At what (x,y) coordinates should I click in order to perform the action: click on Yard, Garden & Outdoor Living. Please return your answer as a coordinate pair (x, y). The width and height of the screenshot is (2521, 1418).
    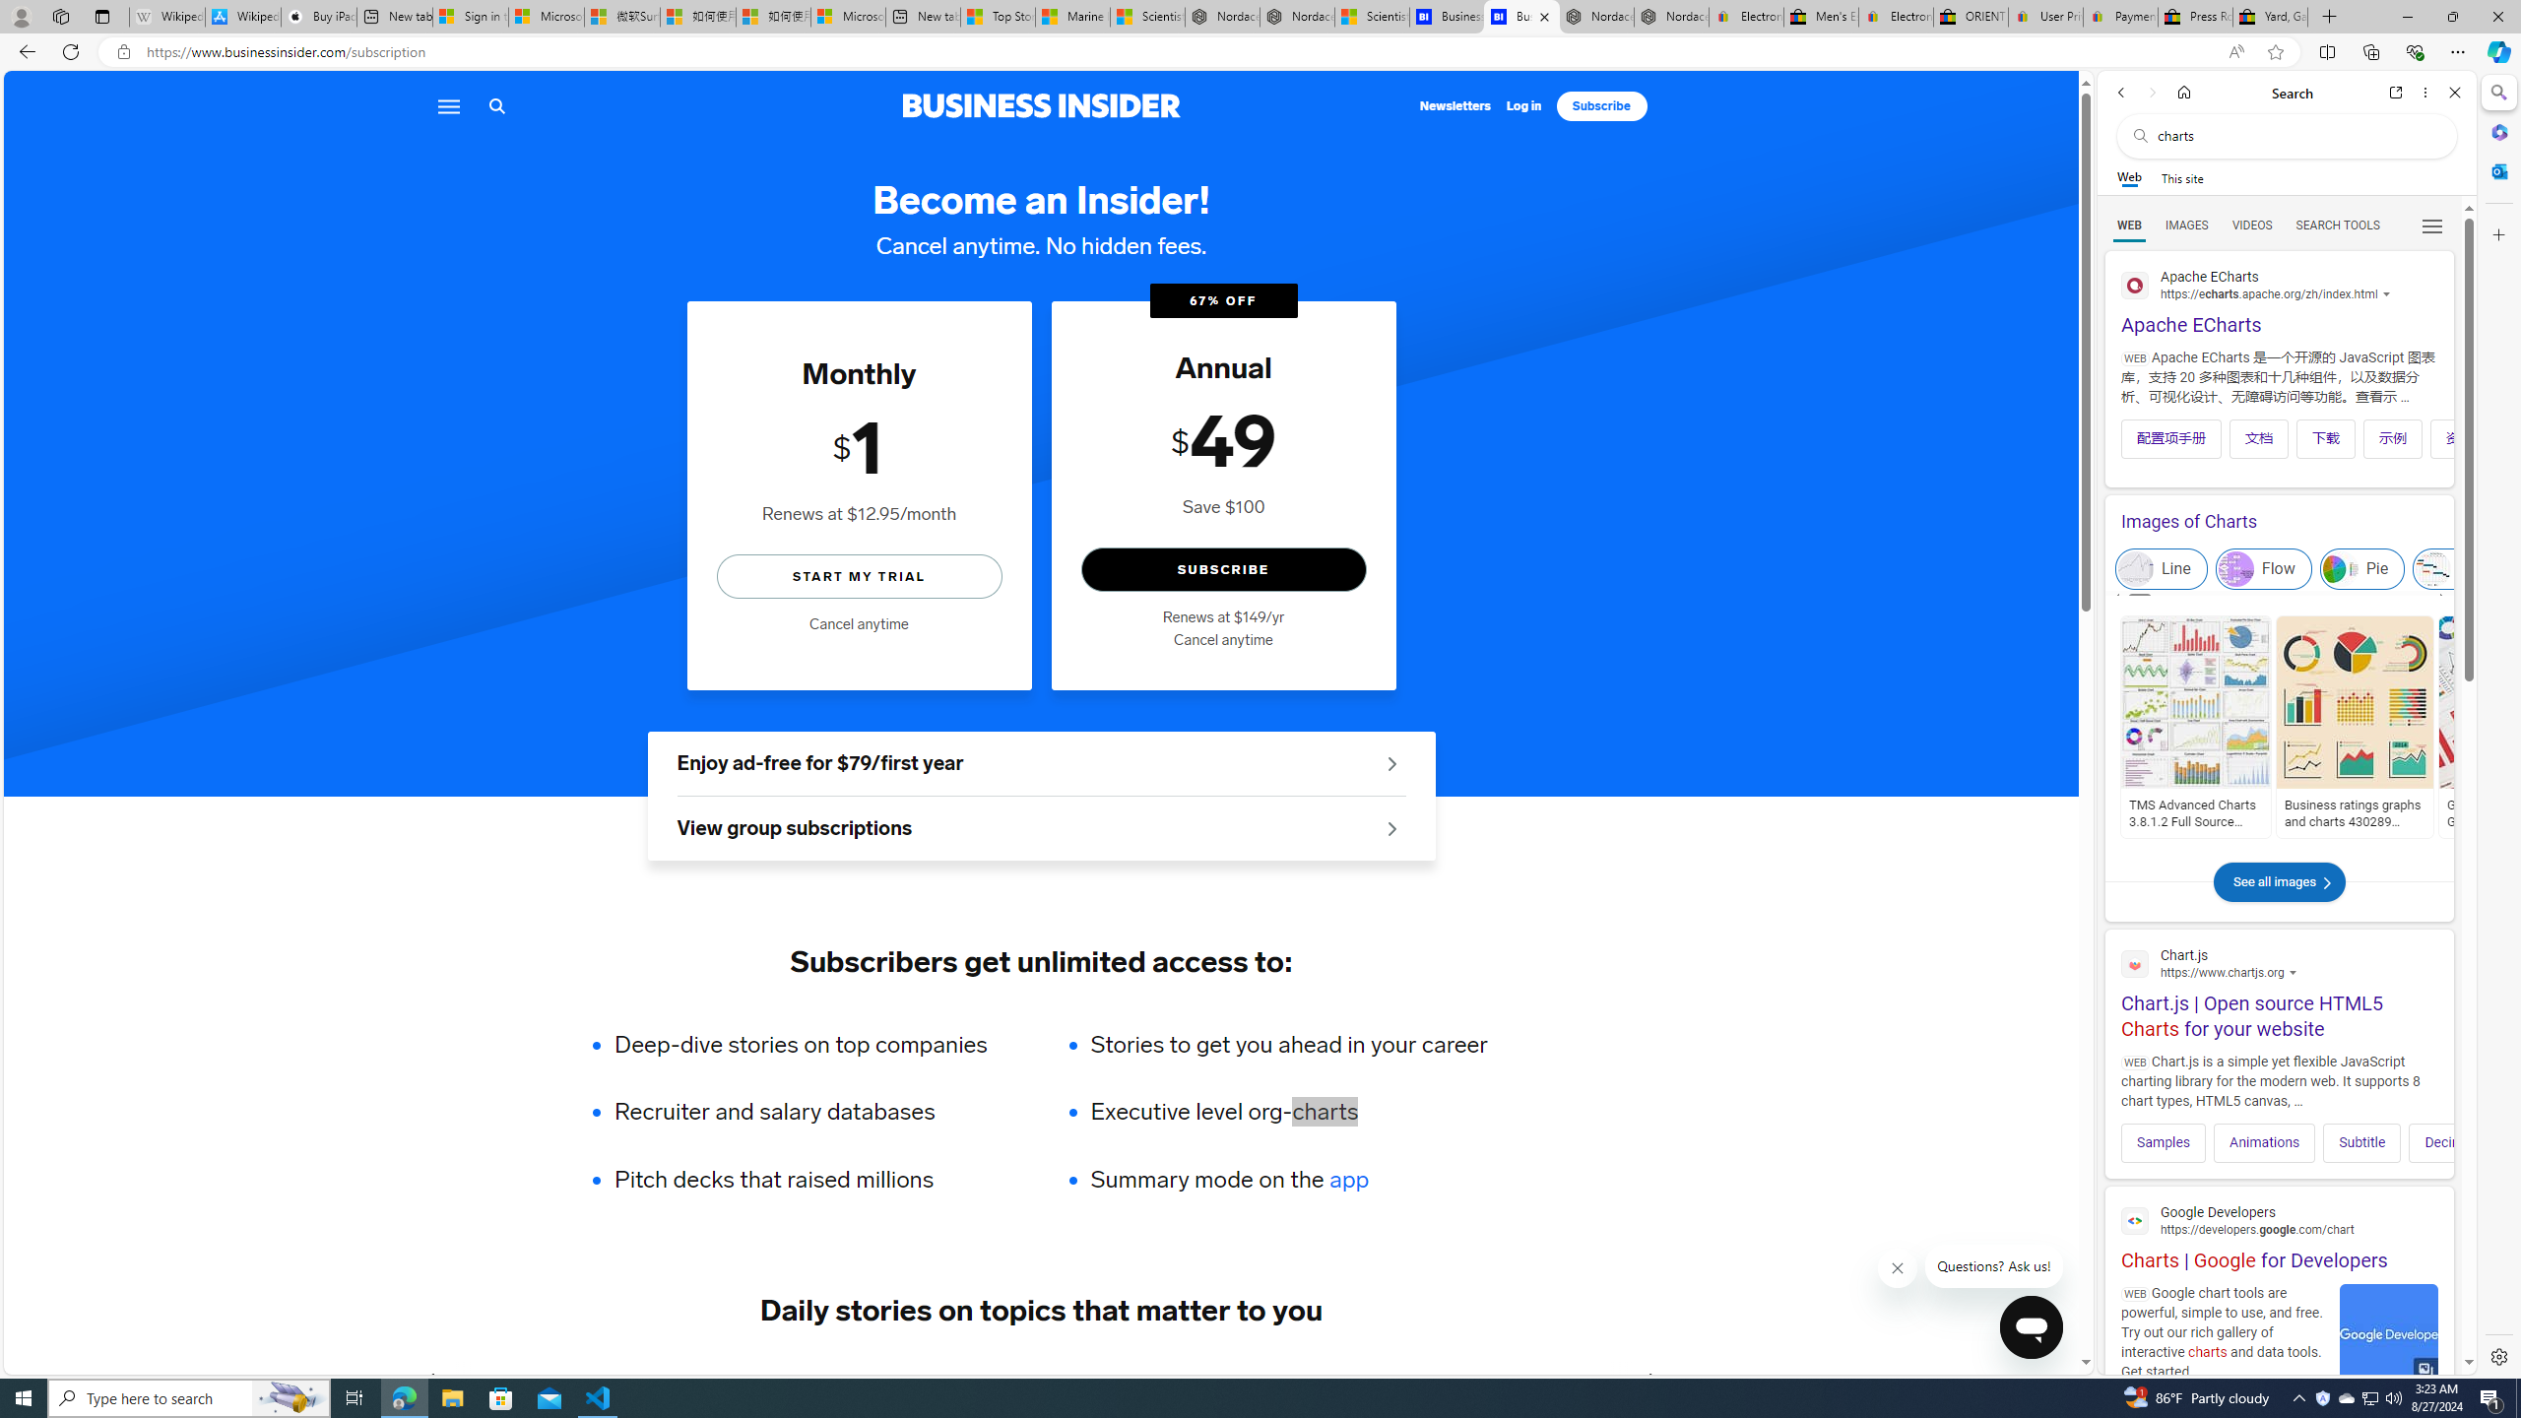
    Looking at the image, I should click on (2269, 17).